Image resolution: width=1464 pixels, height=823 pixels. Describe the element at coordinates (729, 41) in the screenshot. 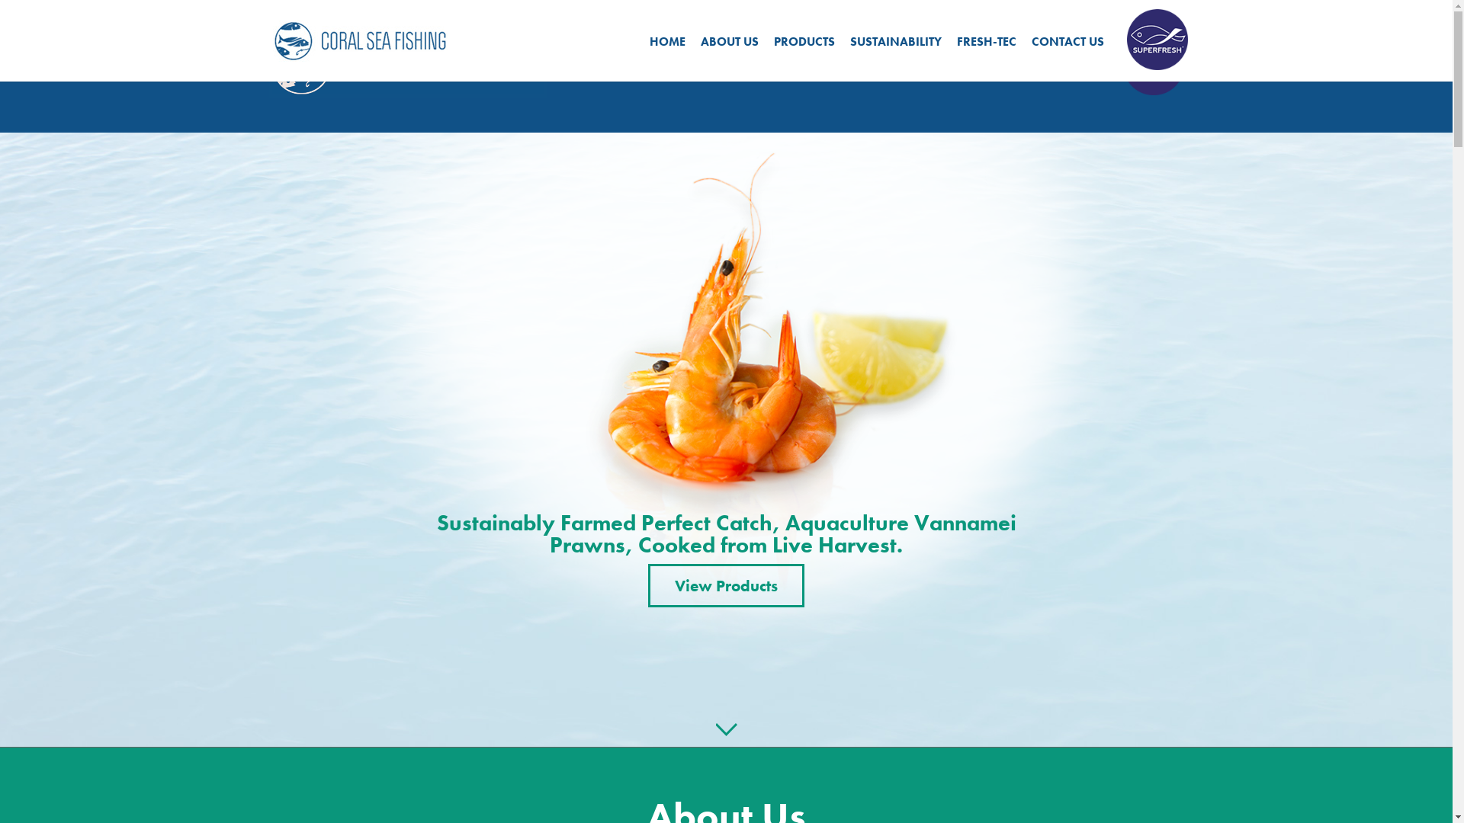

I see `ABOUT US` at that location.